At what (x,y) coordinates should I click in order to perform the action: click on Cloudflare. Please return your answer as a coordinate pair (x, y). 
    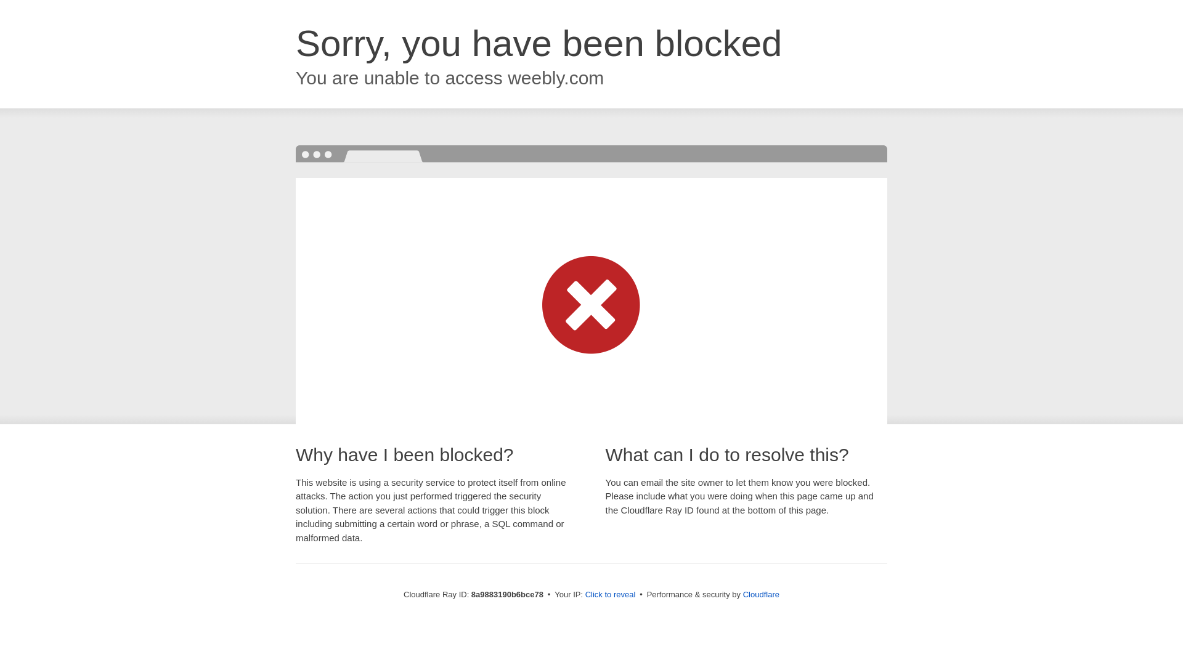
    Looking at the image, I should click on (761, 594).